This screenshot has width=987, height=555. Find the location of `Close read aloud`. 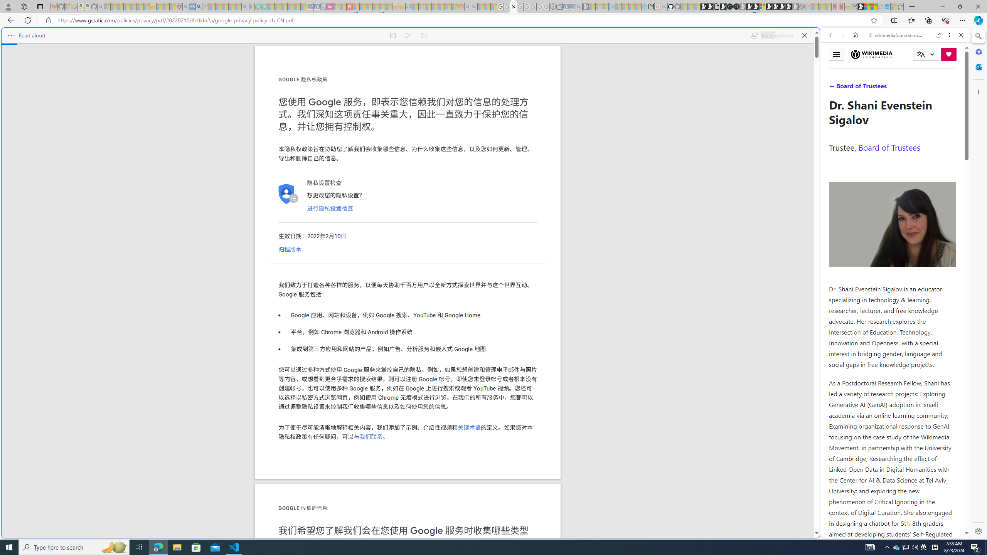

Close read aloud is located at coordinates (804, 35).